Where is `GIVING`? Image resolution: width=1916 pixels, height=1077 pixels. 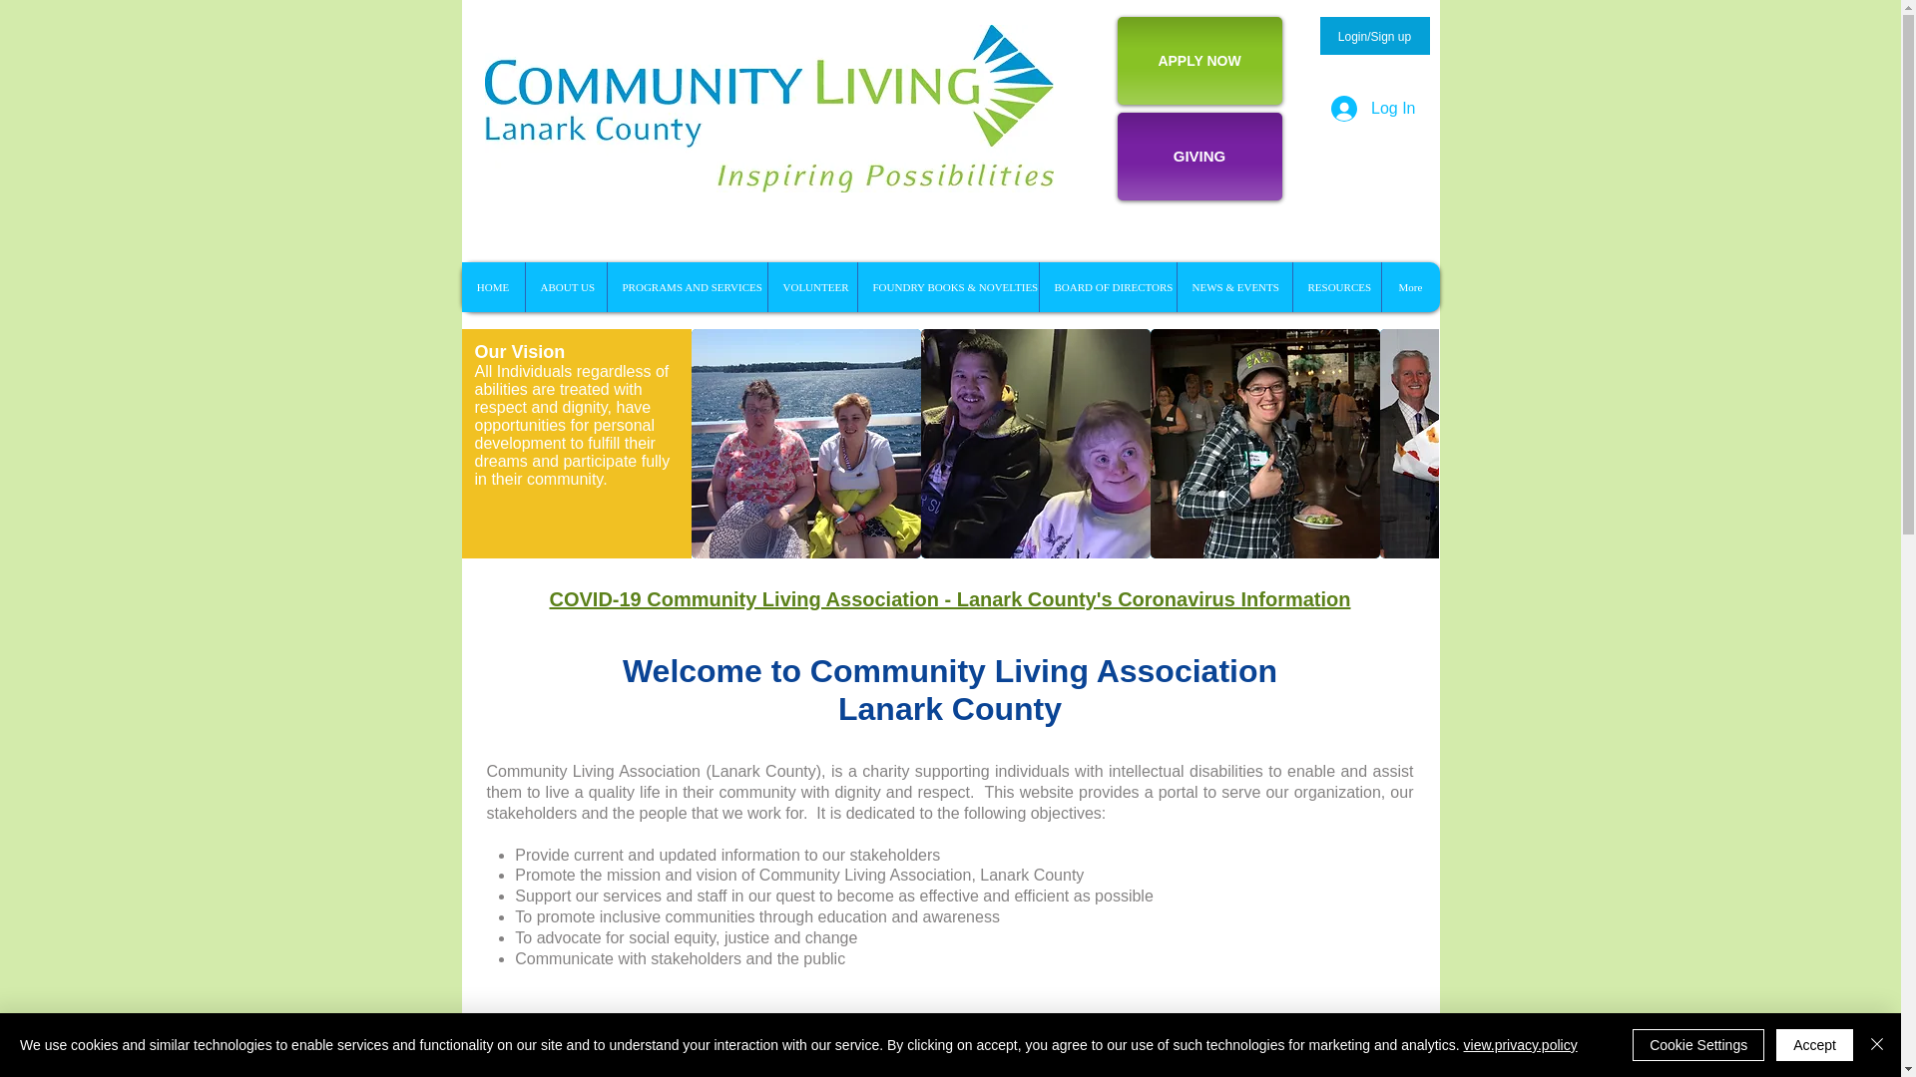
GIVING is located at coordinates (1199, 156).